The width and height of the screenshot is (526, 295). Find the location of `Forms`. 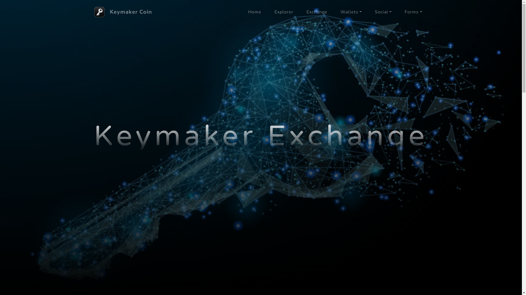

Forms is located at coordinates (413, 12).